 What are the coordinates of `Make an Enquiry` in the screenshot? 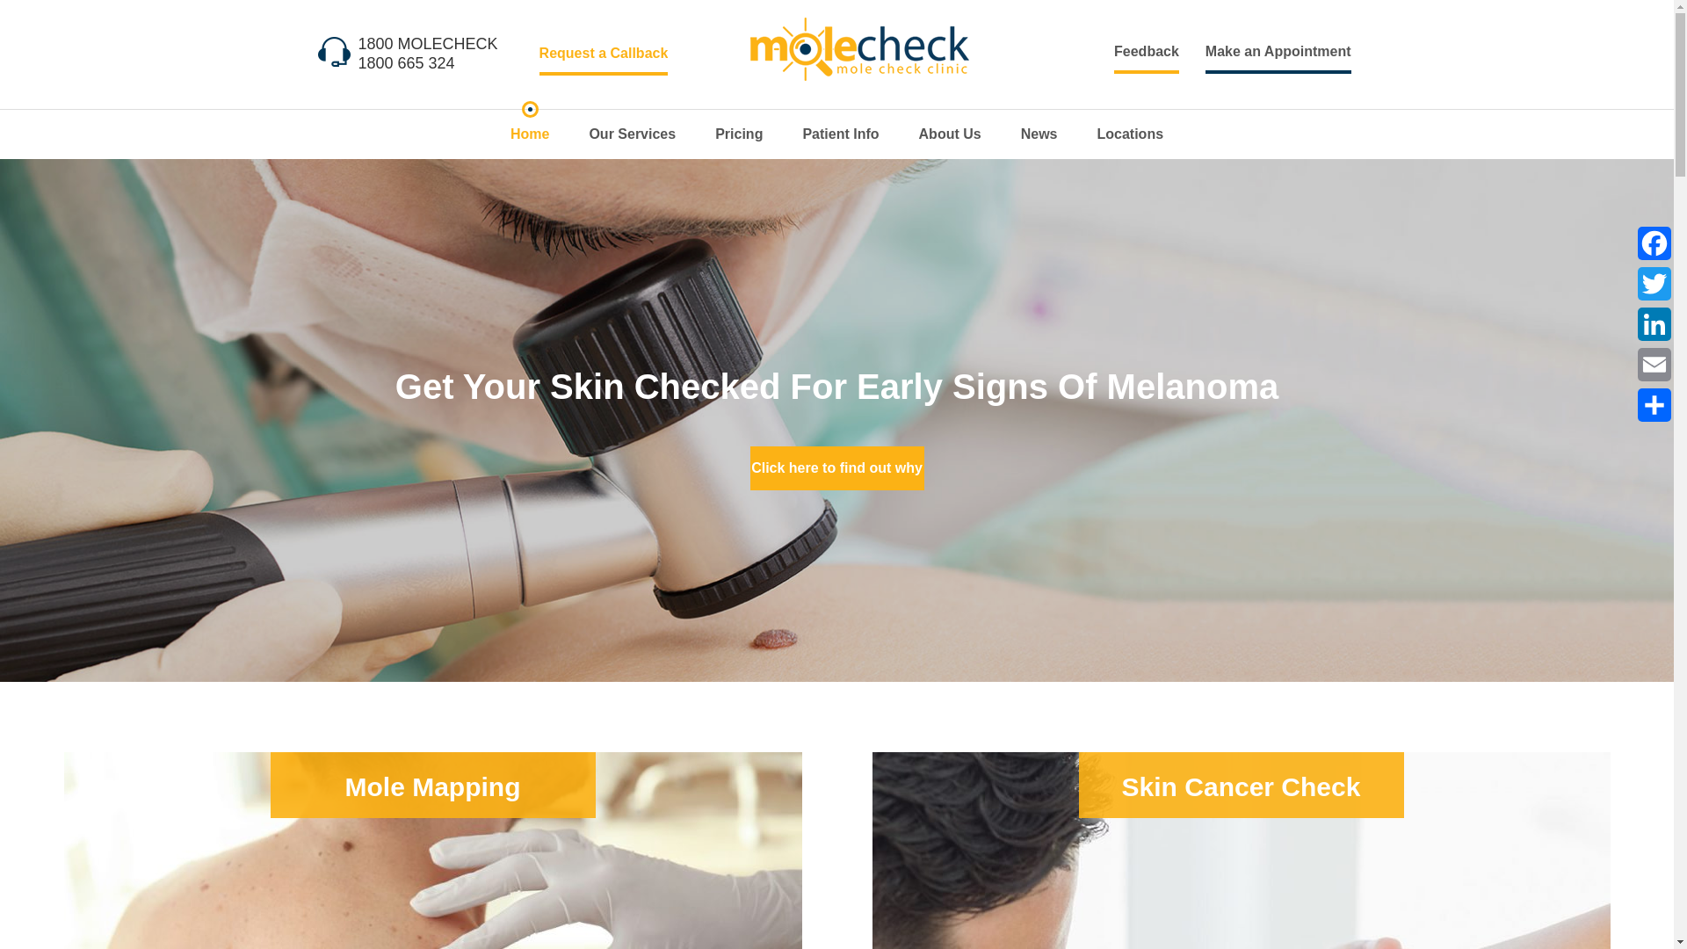 It's located at (1278, 51).